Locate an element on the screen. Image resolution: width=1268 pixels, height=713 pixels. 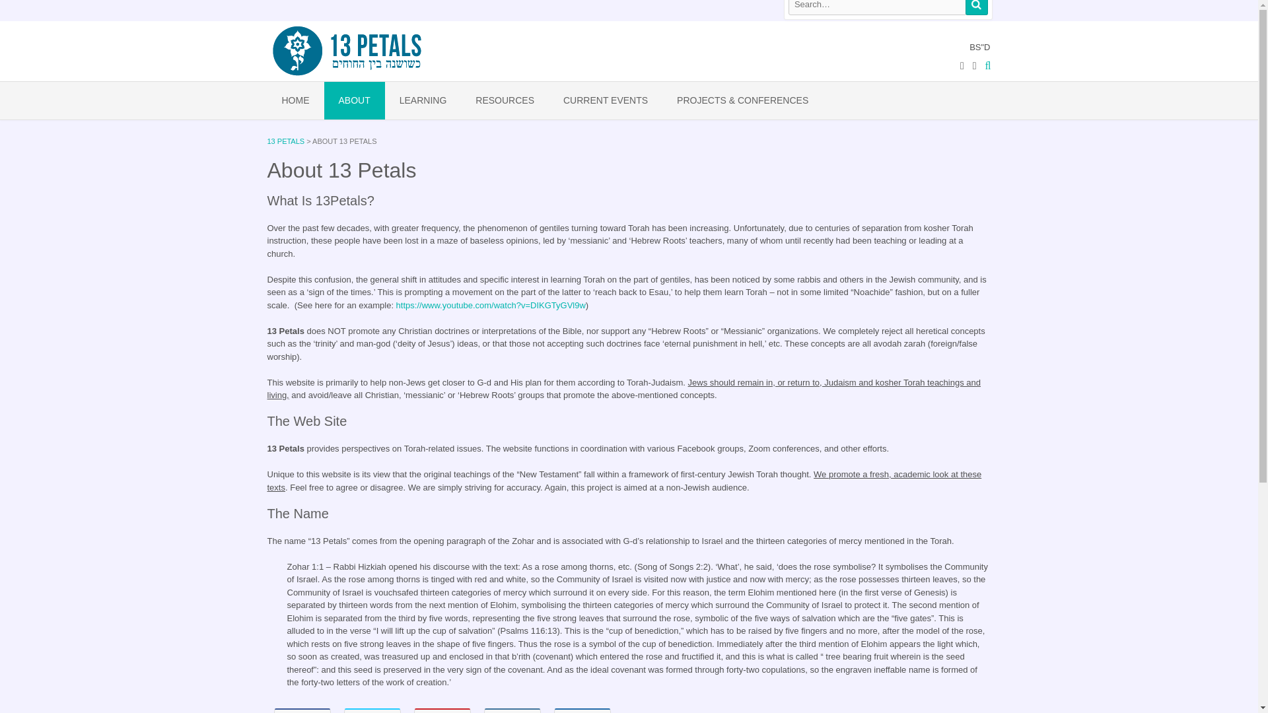
LEARNING is located at coordinates (423, 100).